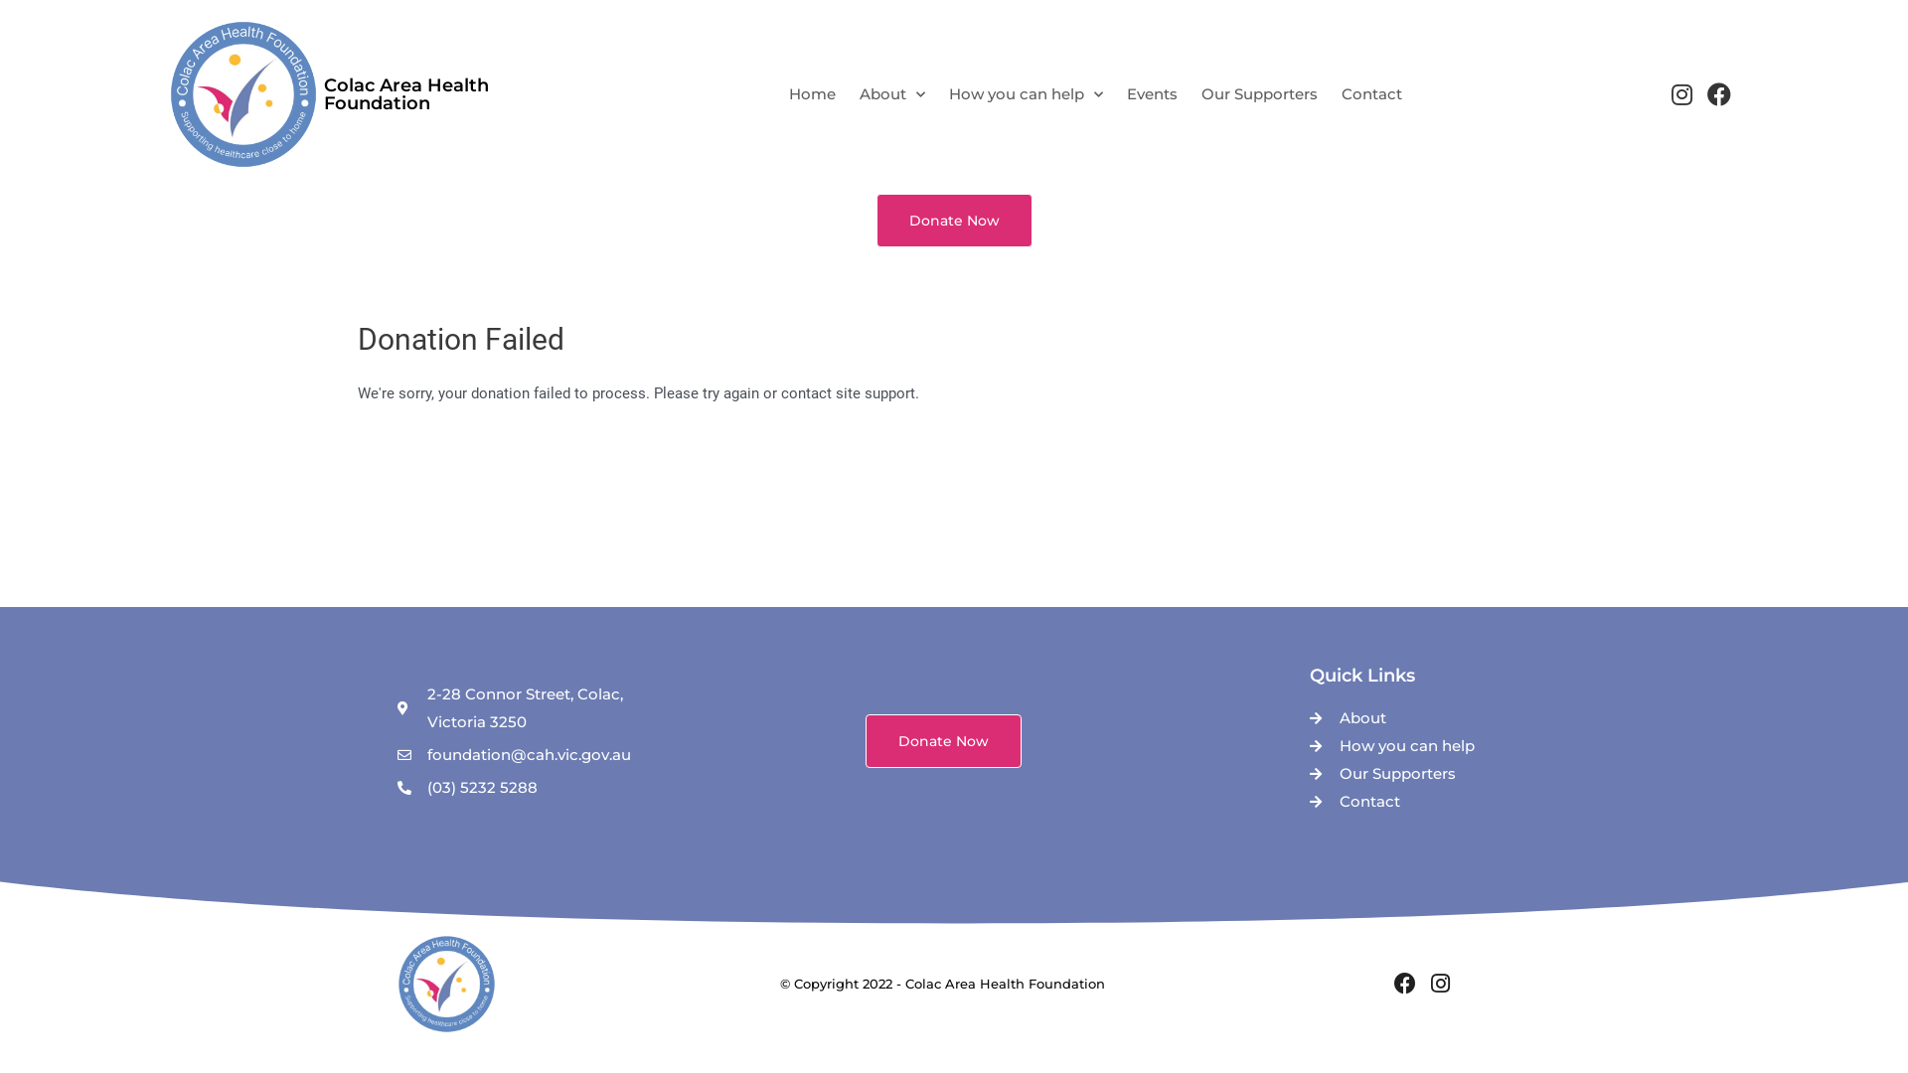 This screenshot has height=1073, width=1908. I want to click on Donate Now, so click(954, 221).